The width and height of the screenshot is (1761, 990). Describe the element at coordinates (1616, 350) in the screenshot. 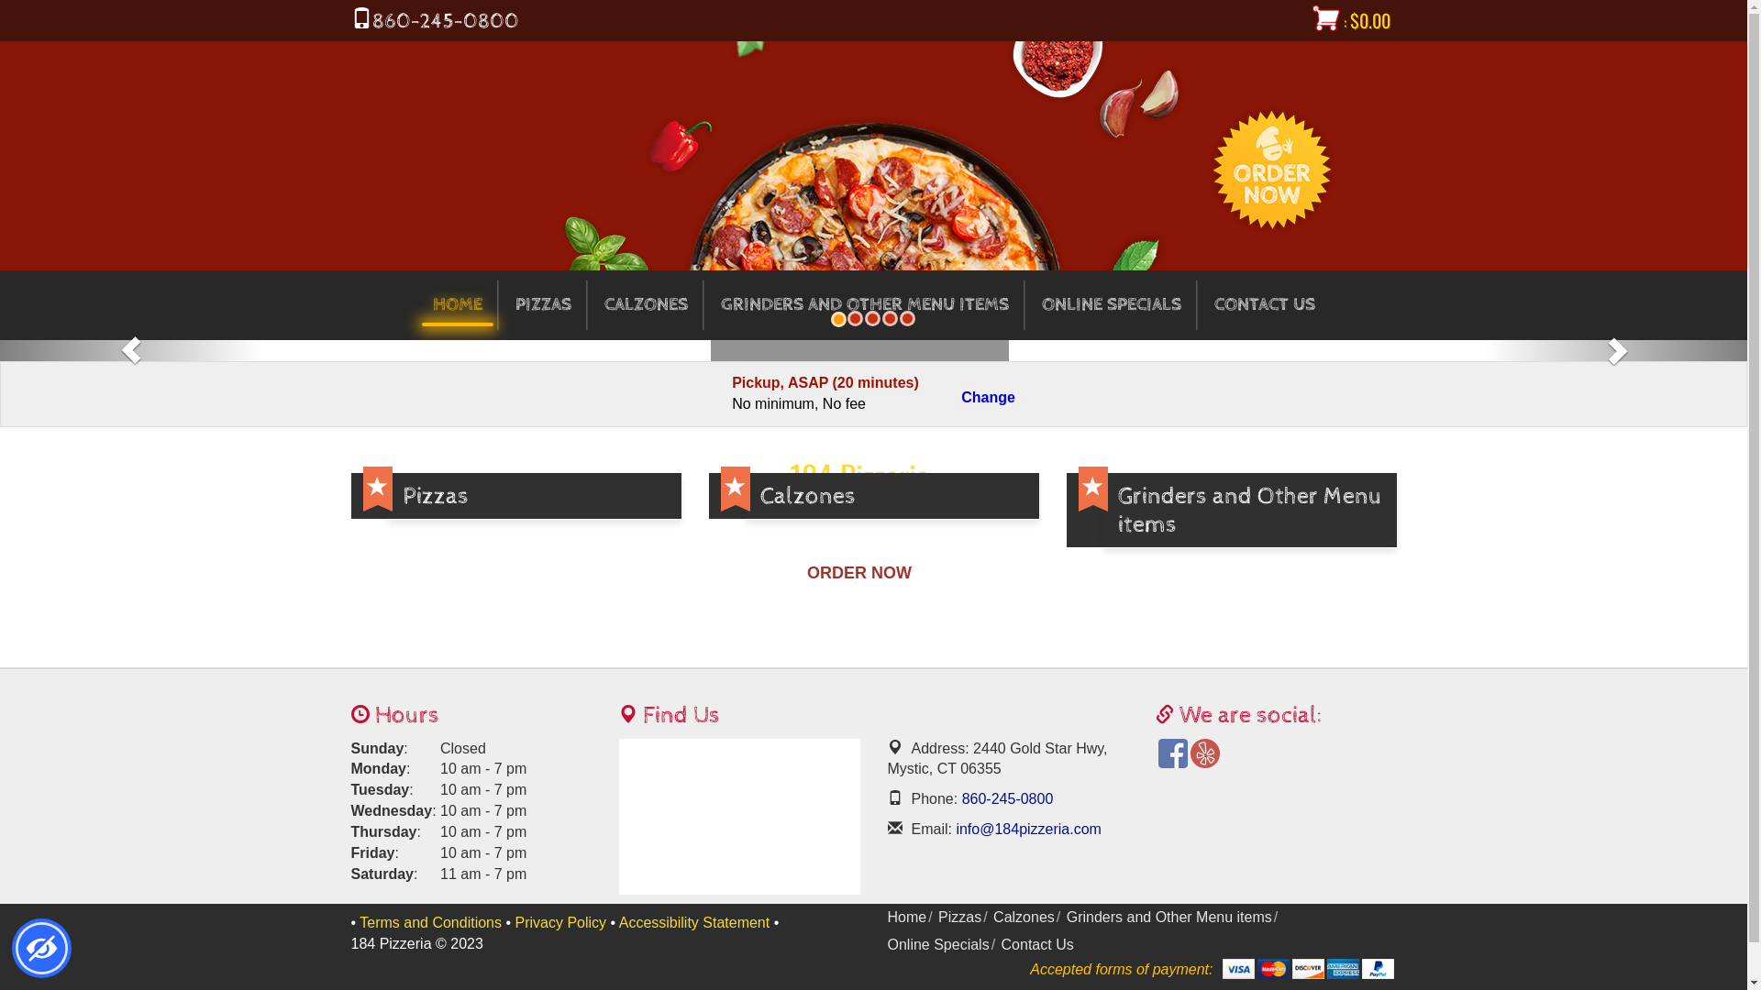

I see `Next Slide` at that location.